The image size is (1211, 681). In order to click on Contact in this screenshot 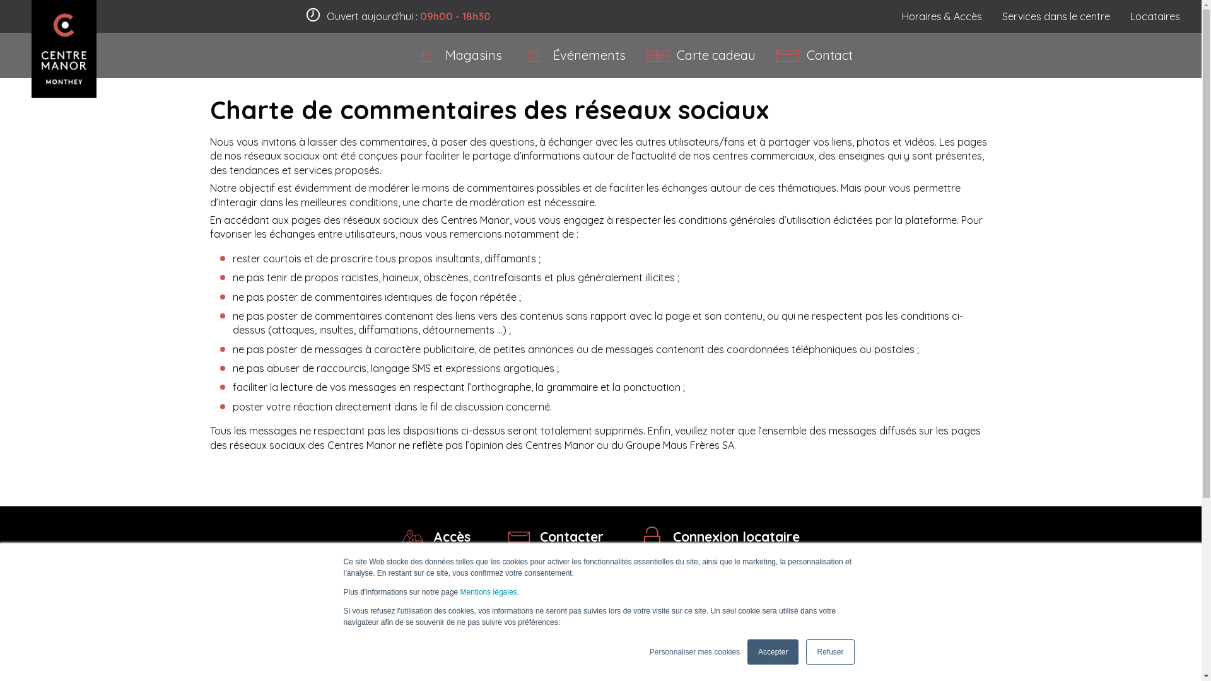, I will do `click(814, 55)`.